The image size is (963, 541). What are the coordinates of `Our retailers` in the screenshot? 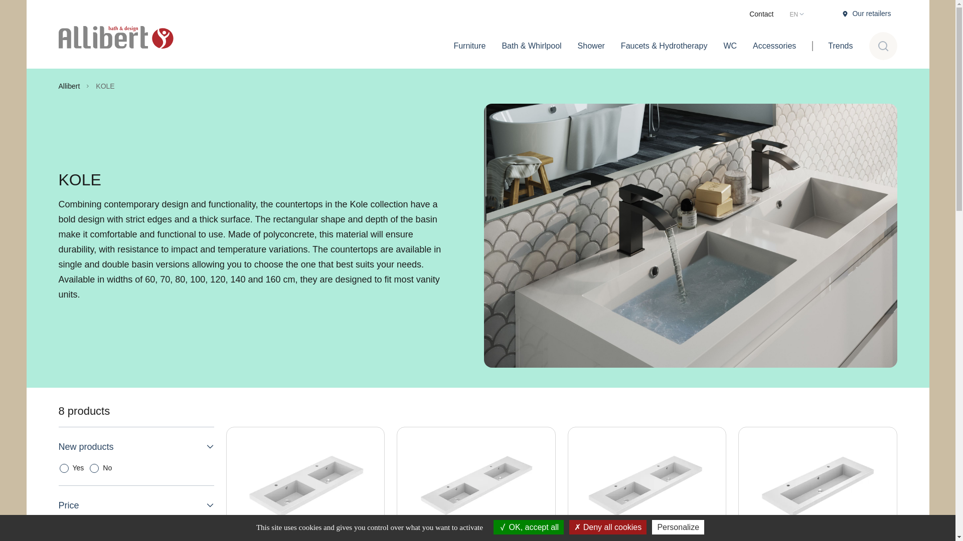 It's located at (866, 13).